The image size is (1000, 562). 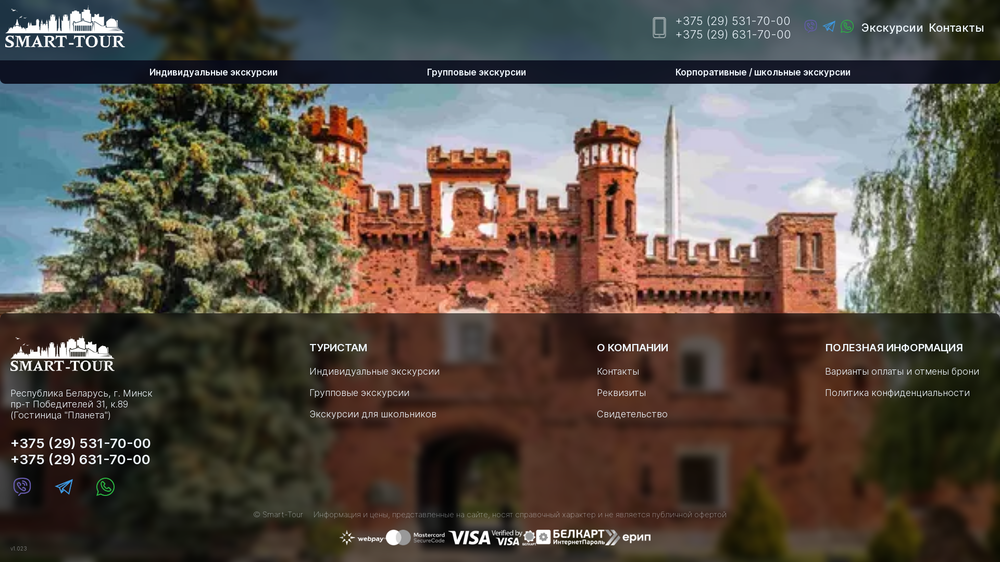 I want to click on +375 (29) 631-70-00, so click(x=733, y=34).